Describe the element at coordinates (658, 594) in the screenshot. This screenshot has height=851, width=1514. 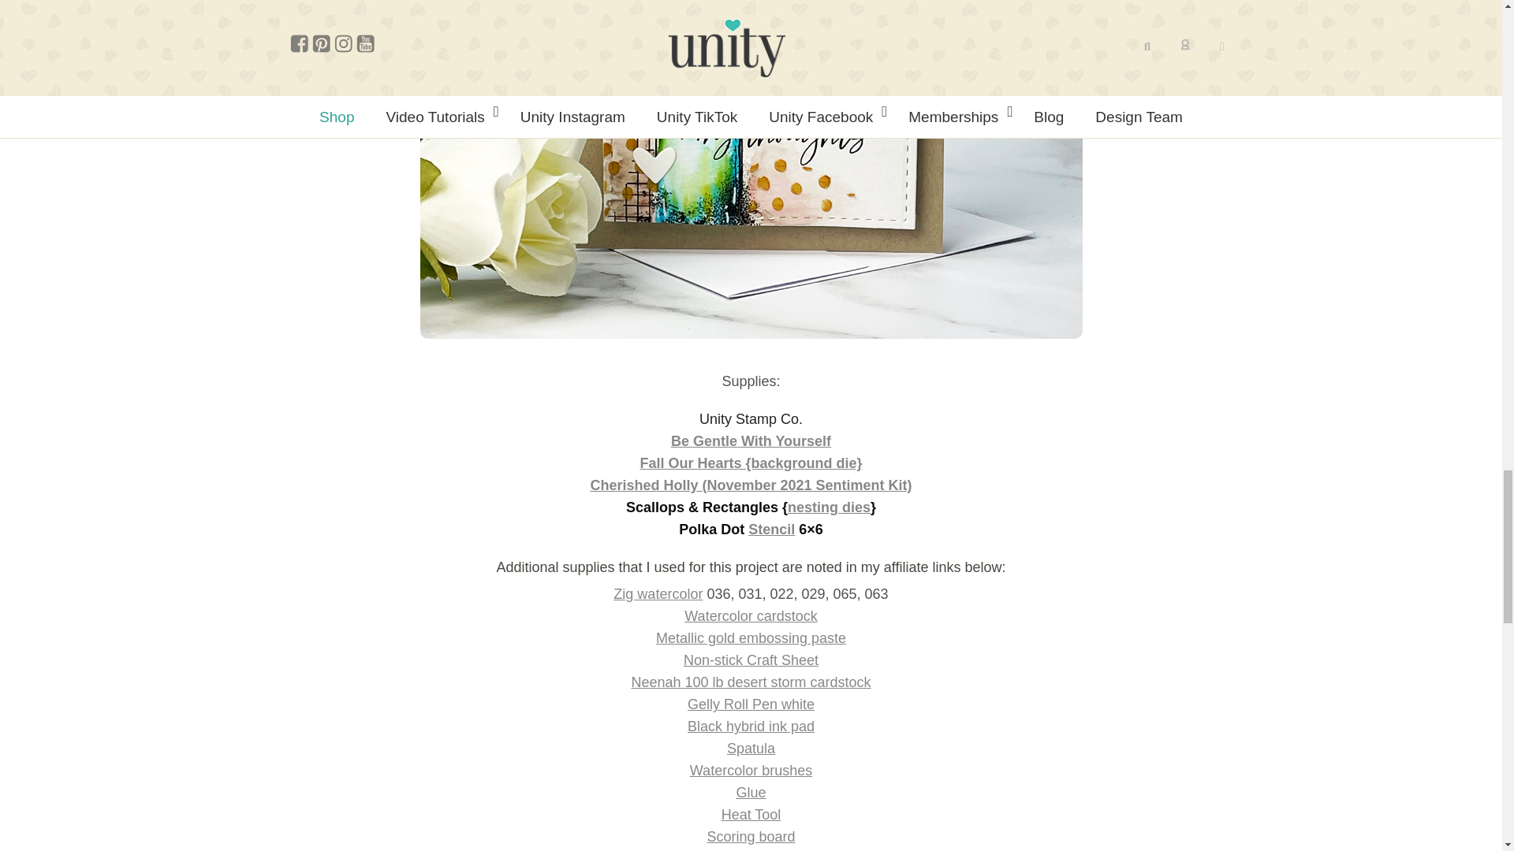
I see `Zig watercolor` at that location.